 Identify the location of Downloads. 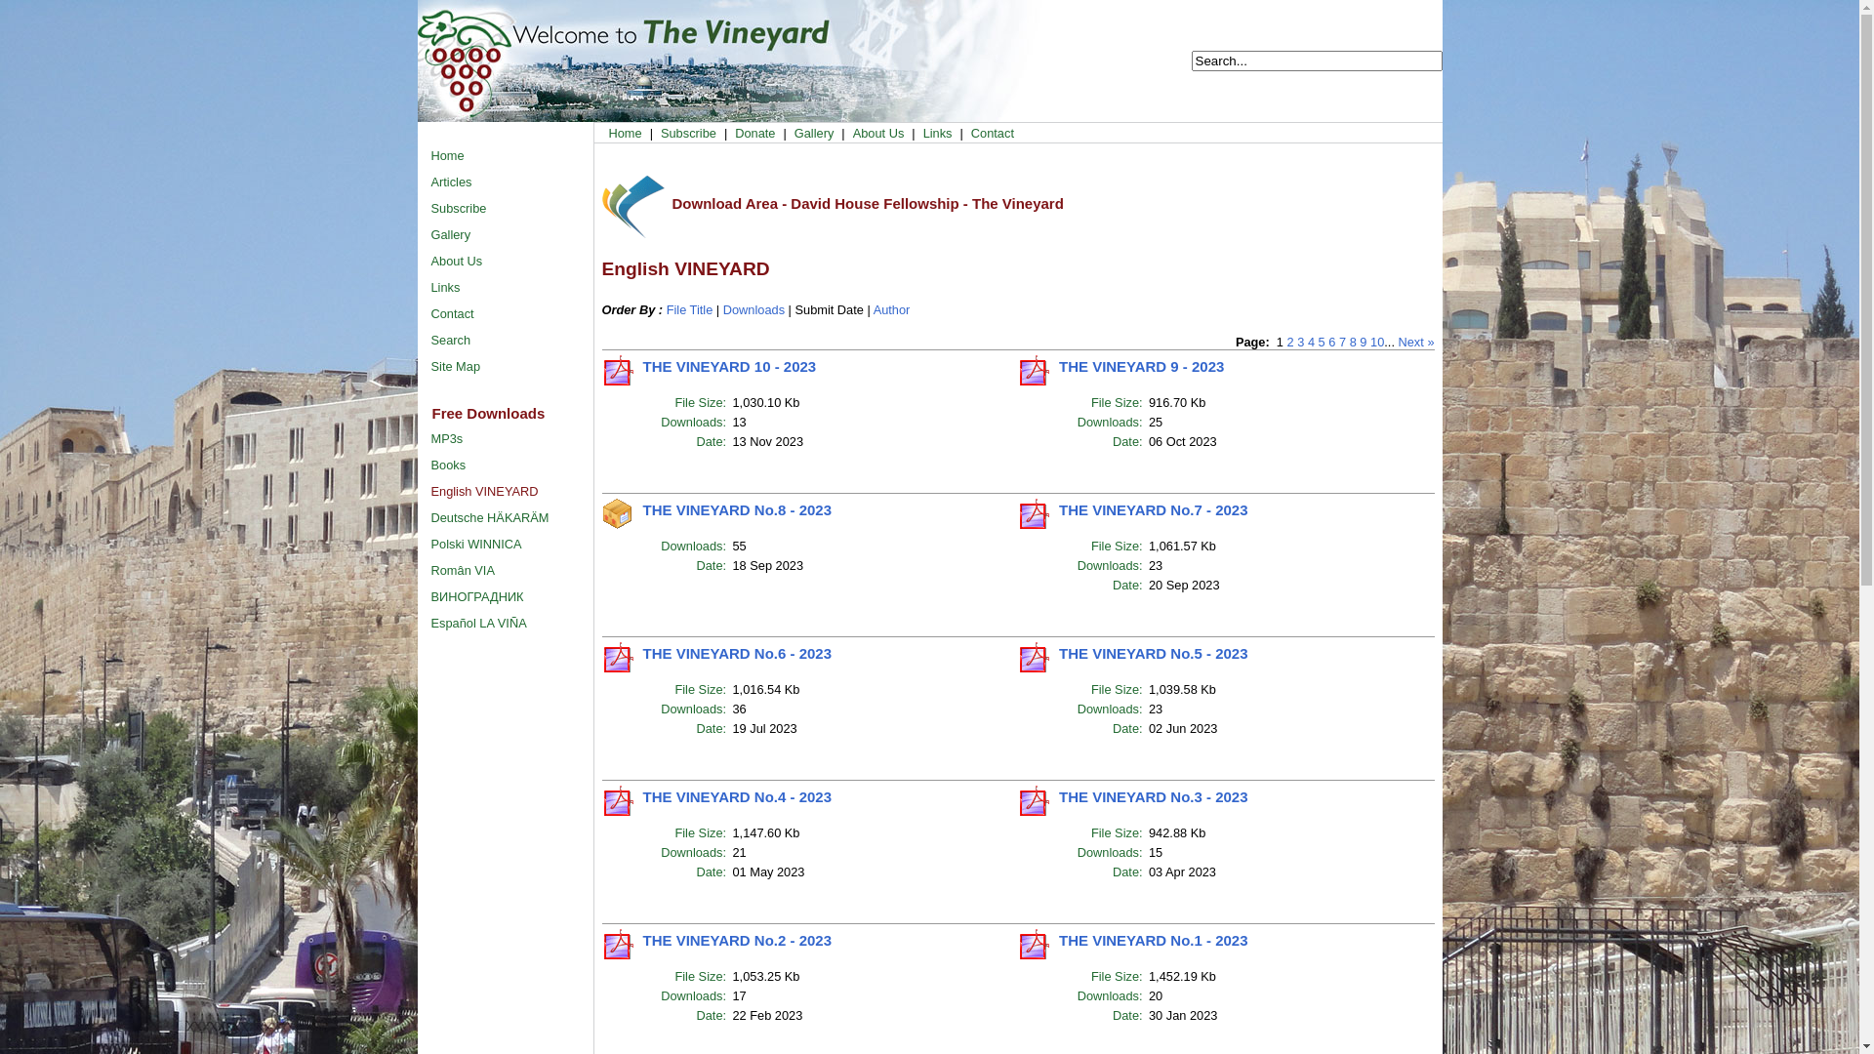
(754, 310).